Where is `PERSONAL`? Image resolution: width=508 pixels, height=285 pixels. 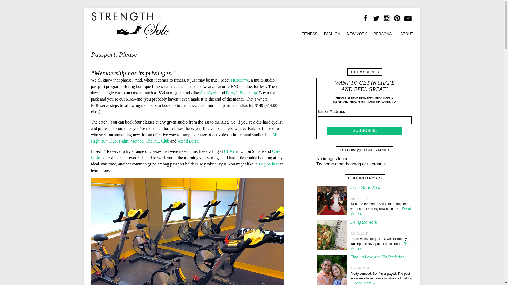 PERSONAL is located at coordinates (384, 33).